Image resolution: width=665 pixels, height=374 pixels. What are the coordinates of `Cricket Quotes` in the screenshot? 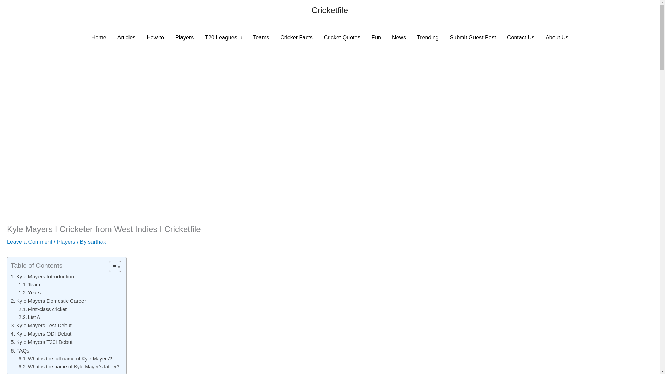 It's located at (342, 37).